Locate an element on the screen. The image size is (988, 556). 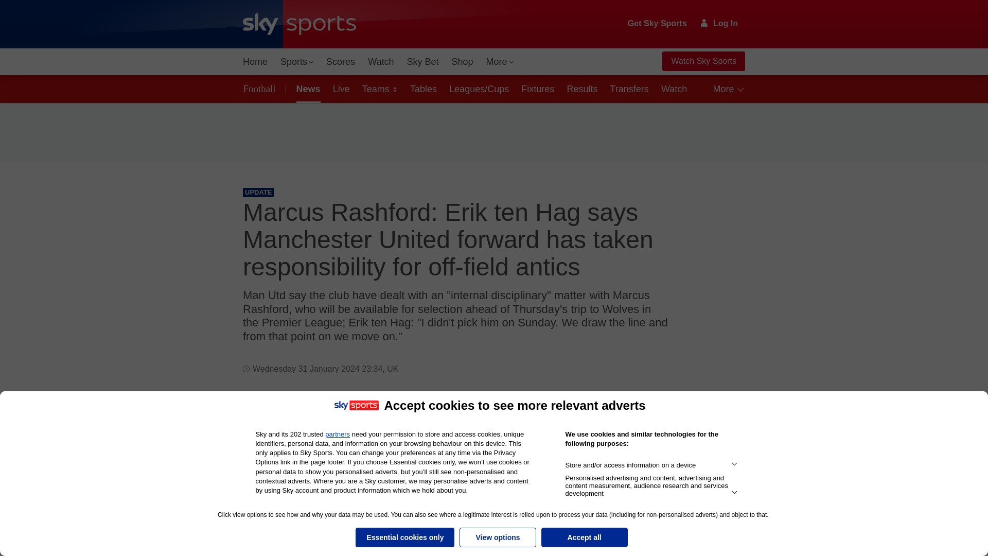
Sky Bet is located at coordinates (422, 62).